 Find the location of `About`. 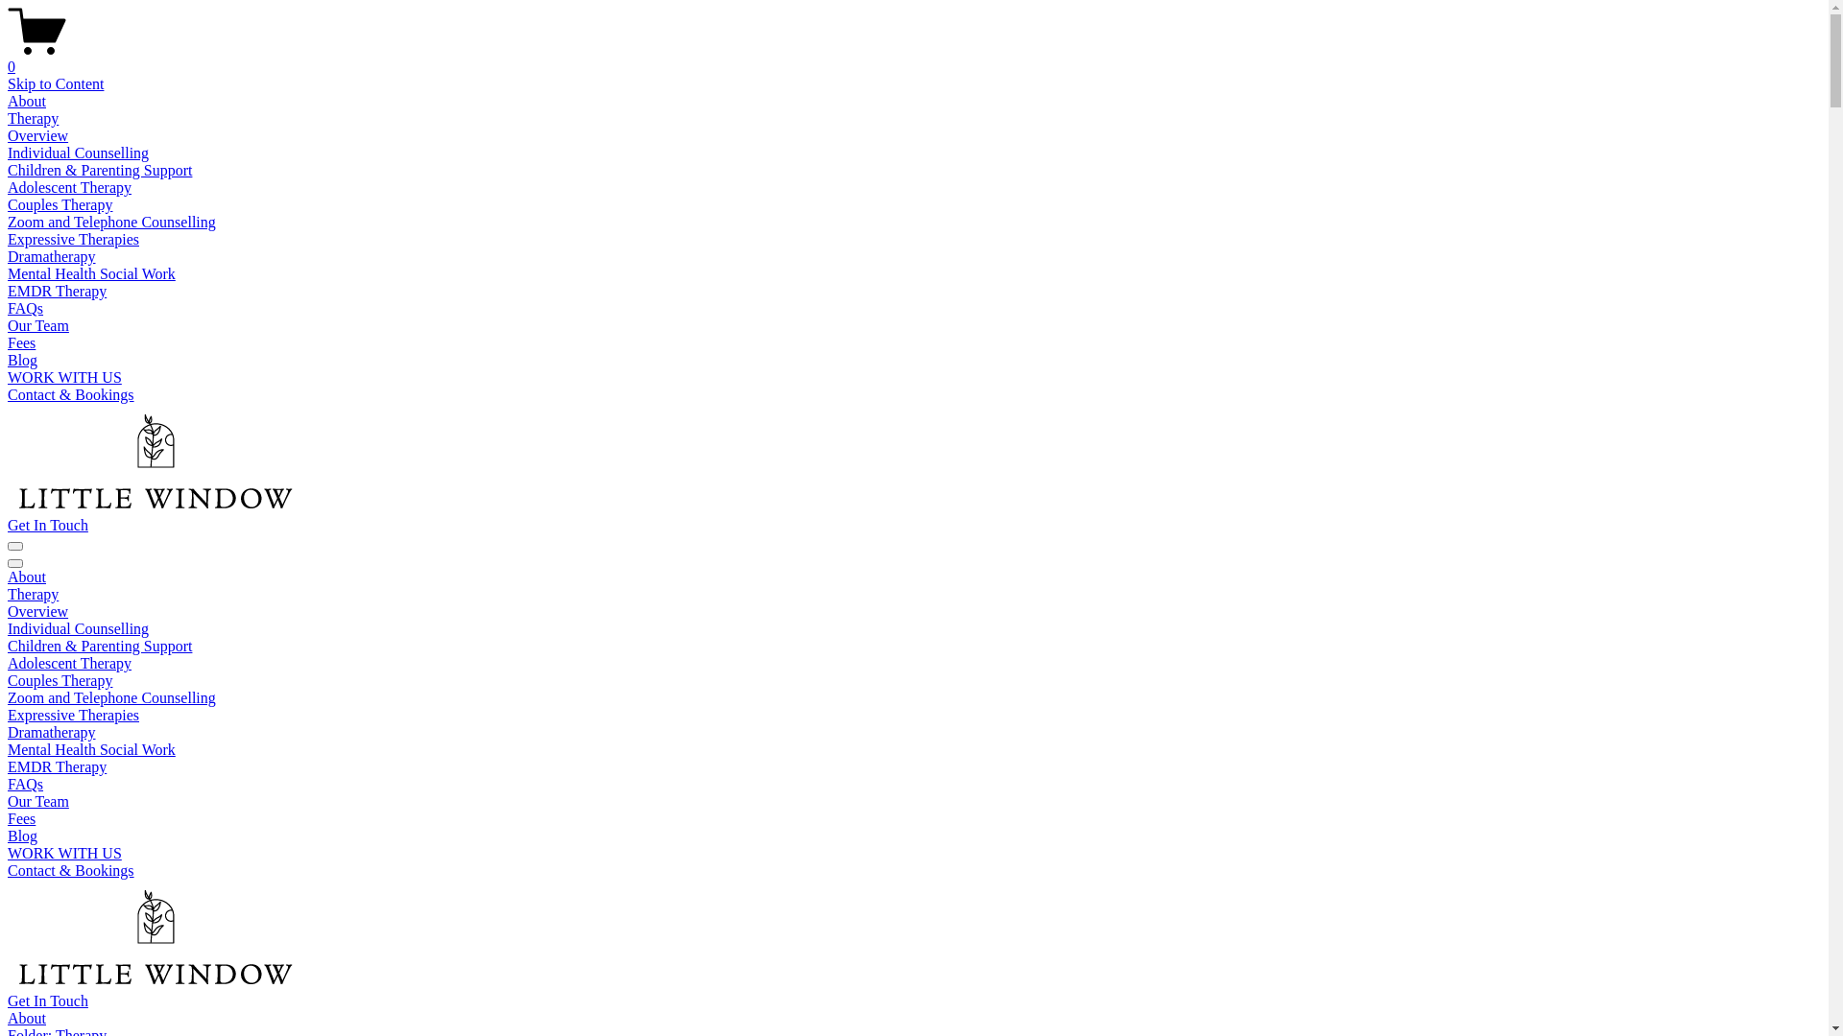

About is located at coordinates (27, 102).